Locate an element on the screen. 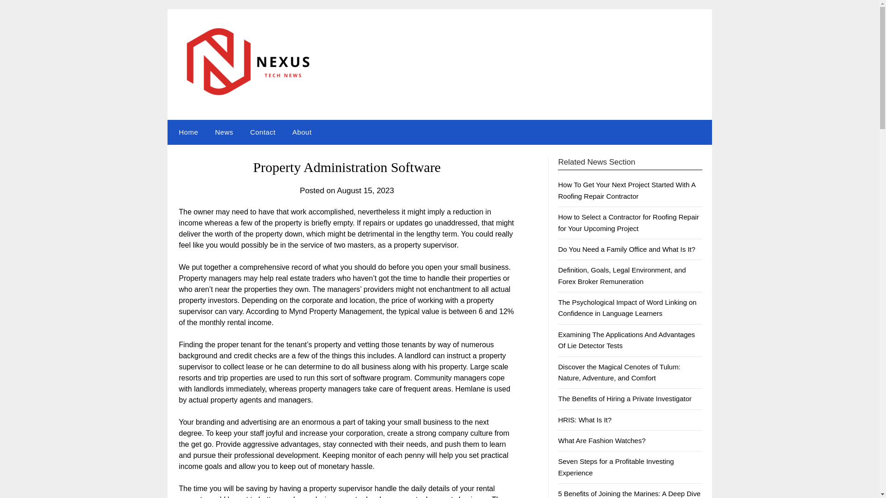  Home is located at coordinates (186, 132).